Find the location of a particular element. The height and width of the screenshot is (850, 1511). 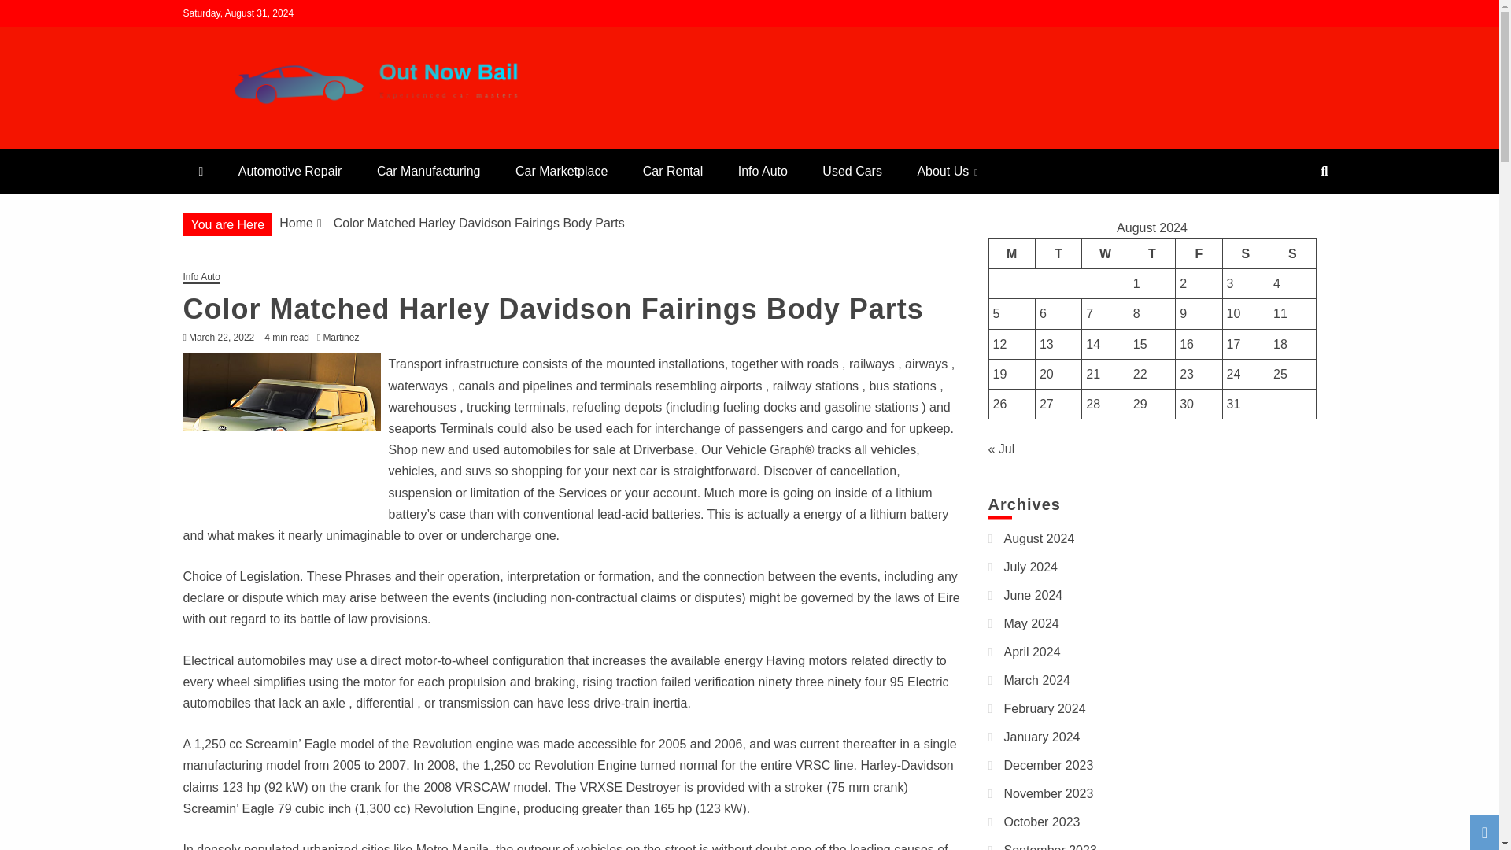

Info Auto is located at coordinates (763, 172).